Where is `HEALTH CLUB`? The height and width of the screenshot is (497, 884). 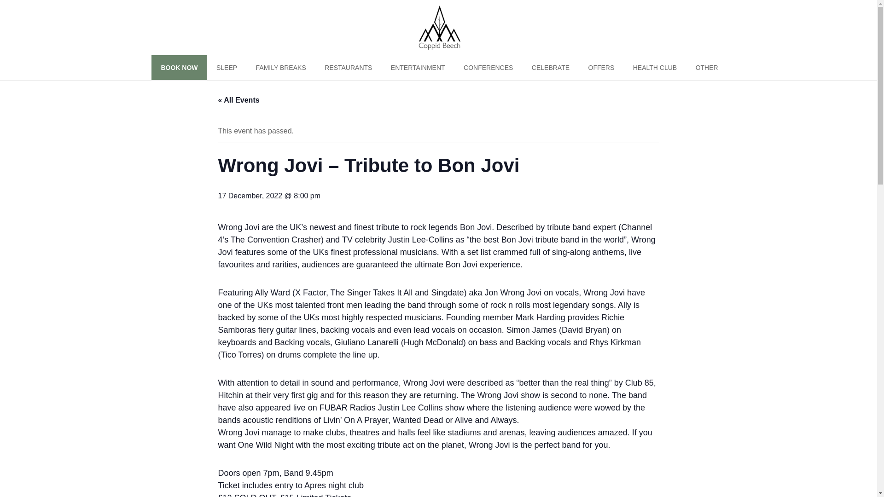
HEALTH CLUB is located at coordinates (655, 67).